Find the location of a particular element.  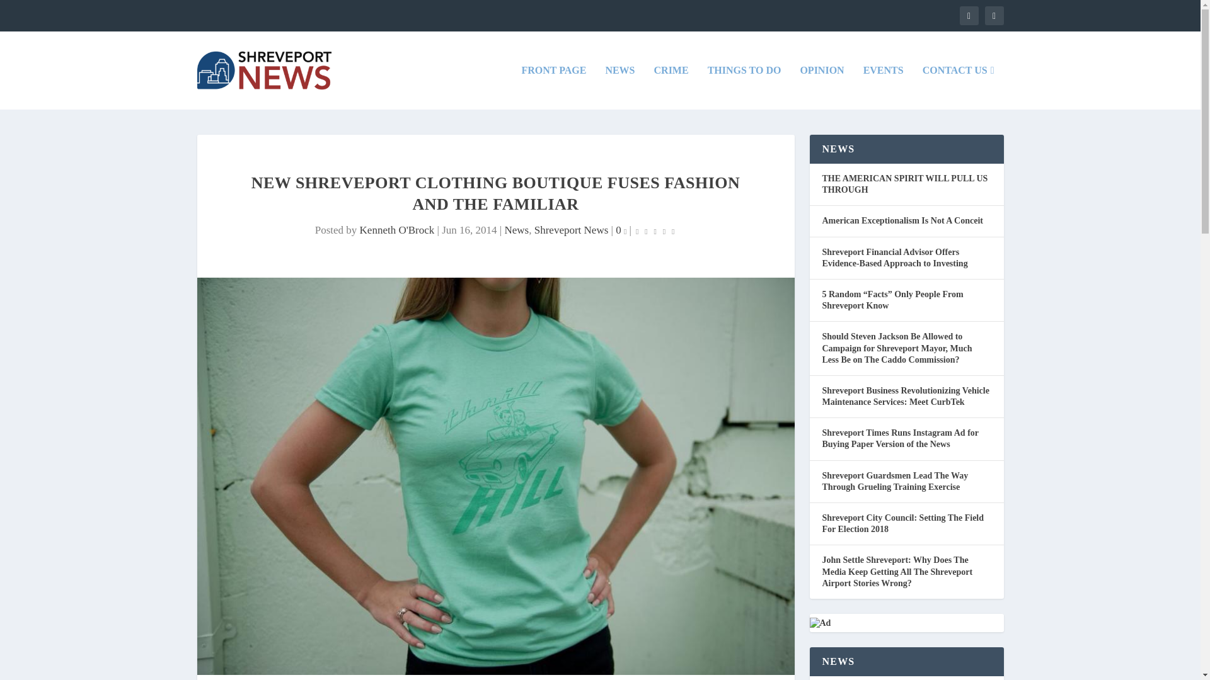

OPINION is located at coordinates (822, 87).